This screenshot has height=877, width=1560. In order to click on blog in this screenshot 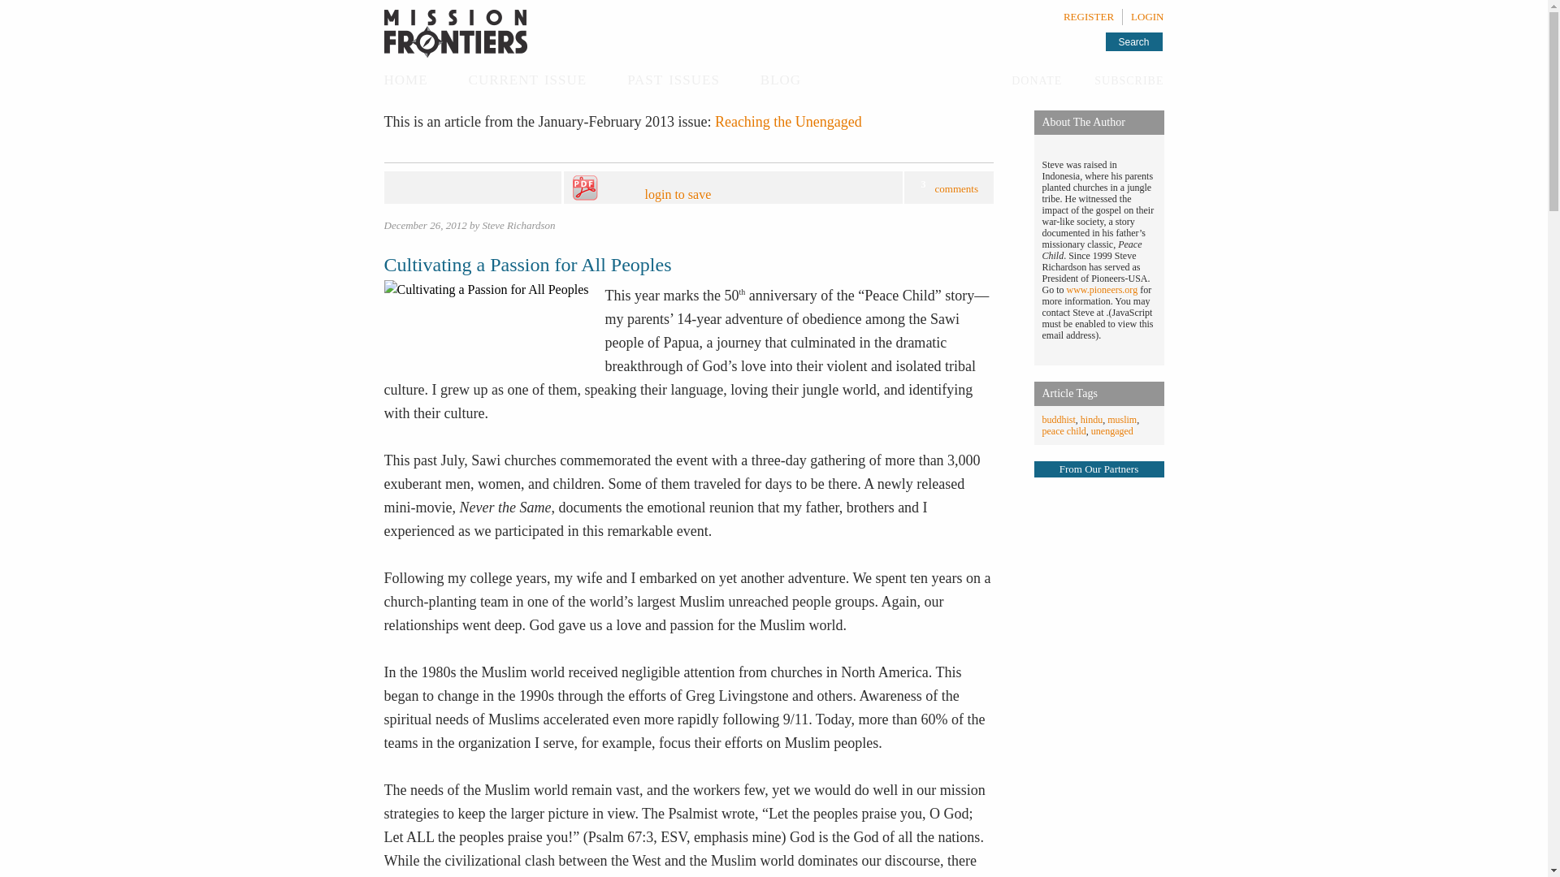, I will do `click(781, 78)`.